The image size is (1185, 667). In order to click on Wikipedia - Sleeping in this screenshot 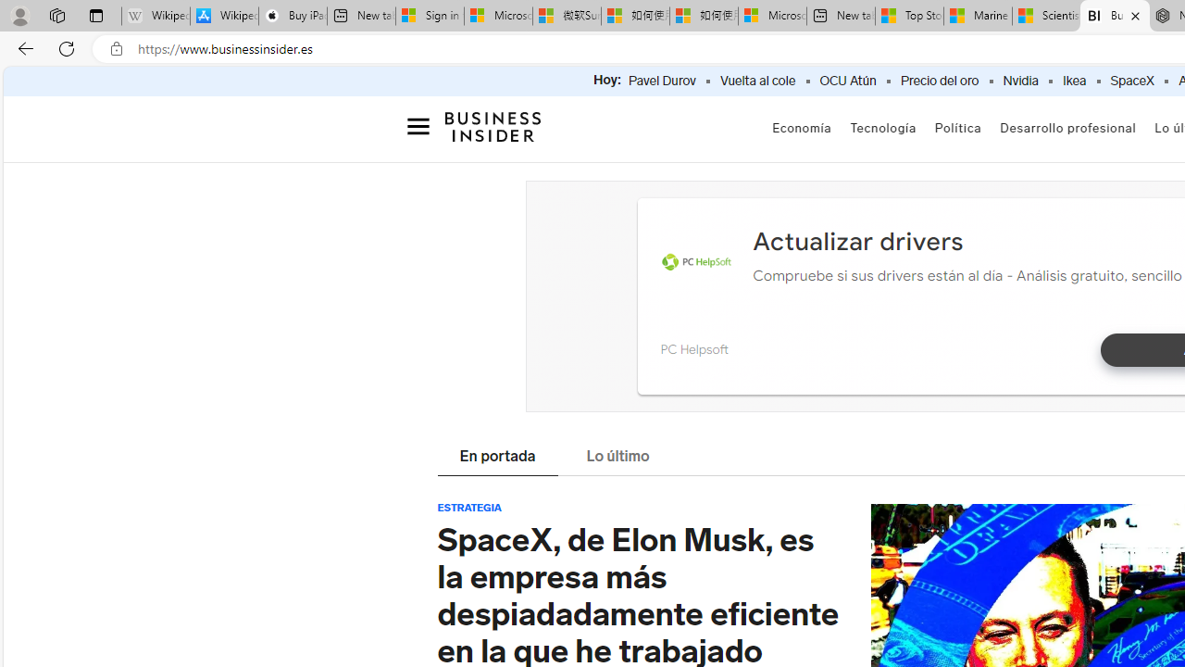, I will do `click(156, 17)`.